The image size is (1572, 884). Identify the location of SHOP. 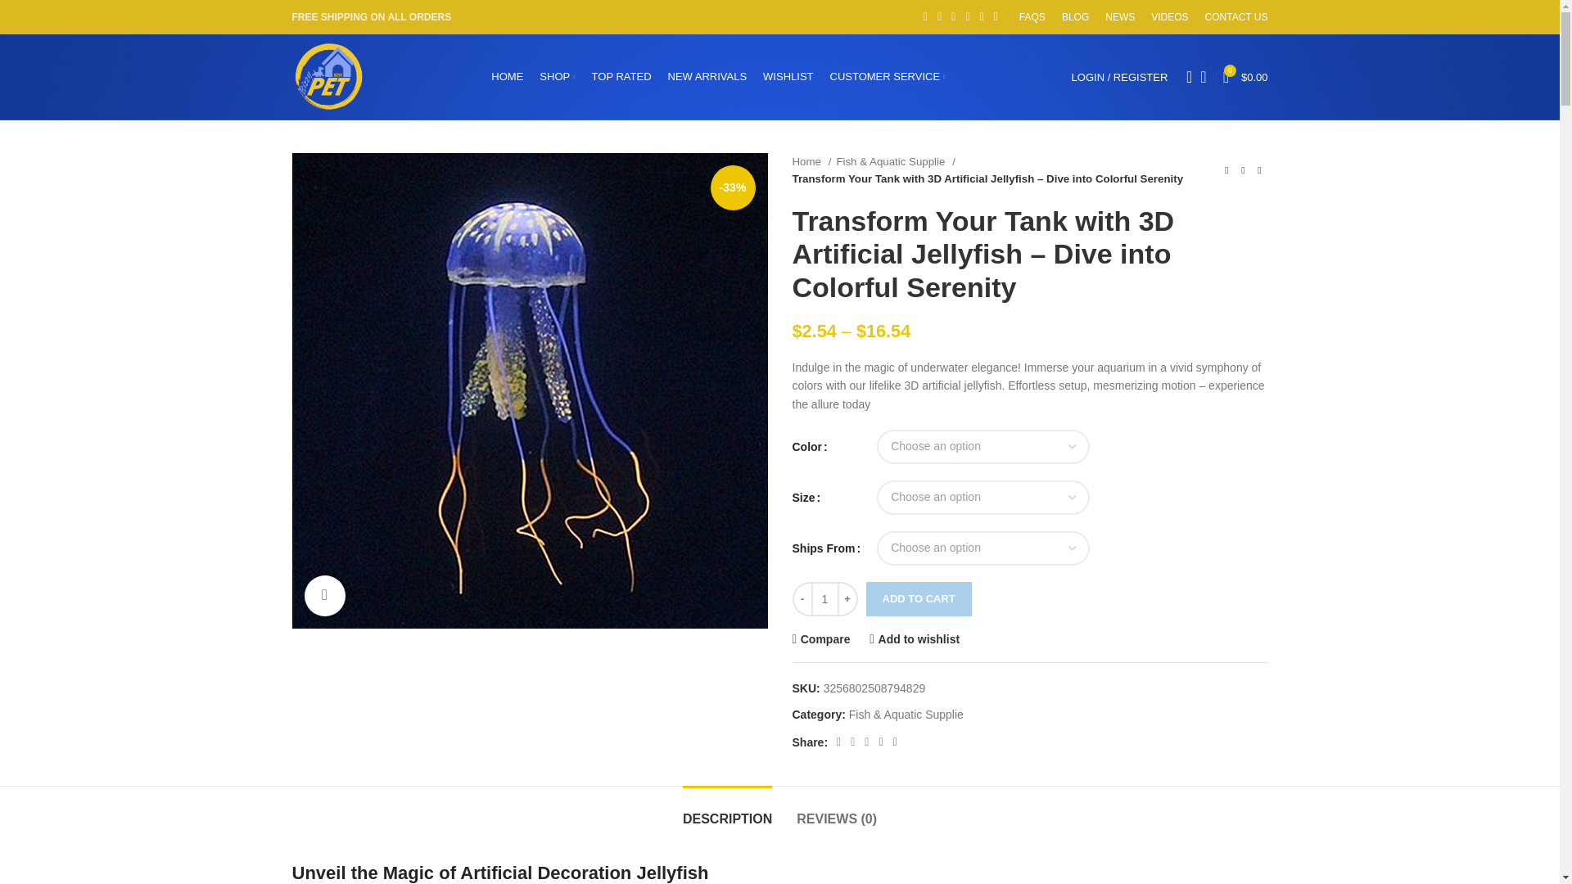
(557, 77).